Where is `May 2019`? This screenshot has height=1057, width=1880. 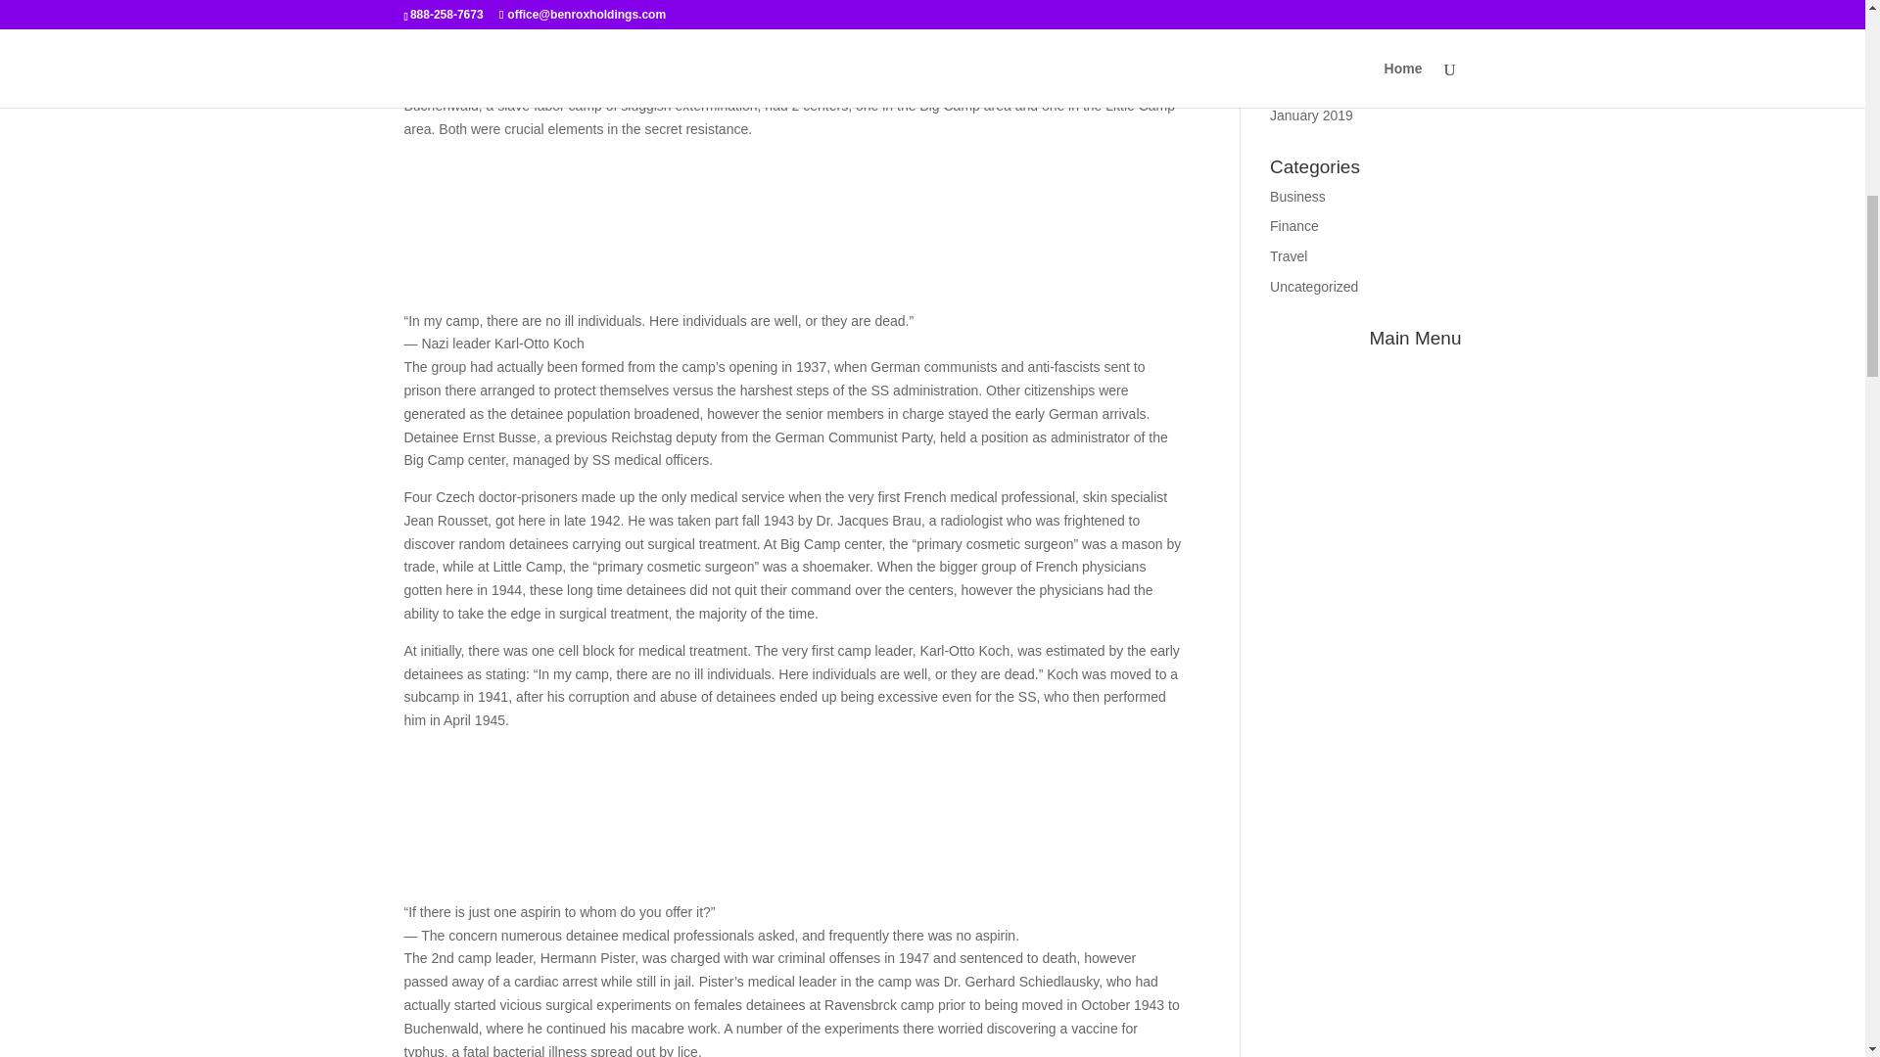 May 2019 is located at coordinates (1299, 24).